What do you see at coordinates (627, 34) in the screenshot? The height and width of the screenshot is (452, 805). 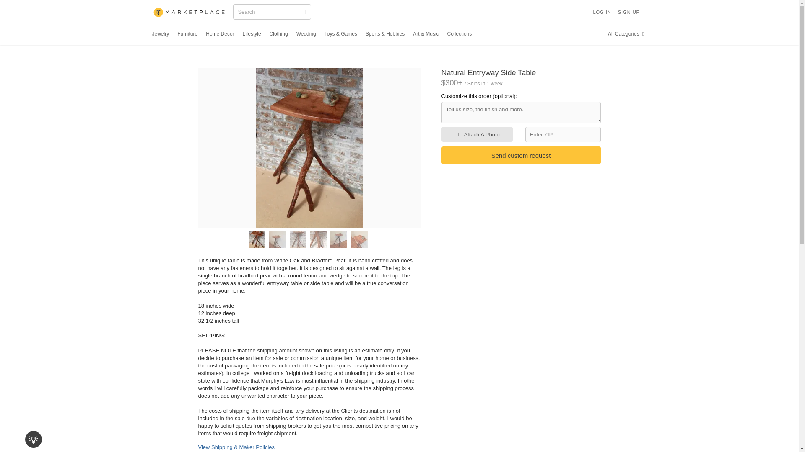 I see `All Categories` at bounding box center [627, 34].